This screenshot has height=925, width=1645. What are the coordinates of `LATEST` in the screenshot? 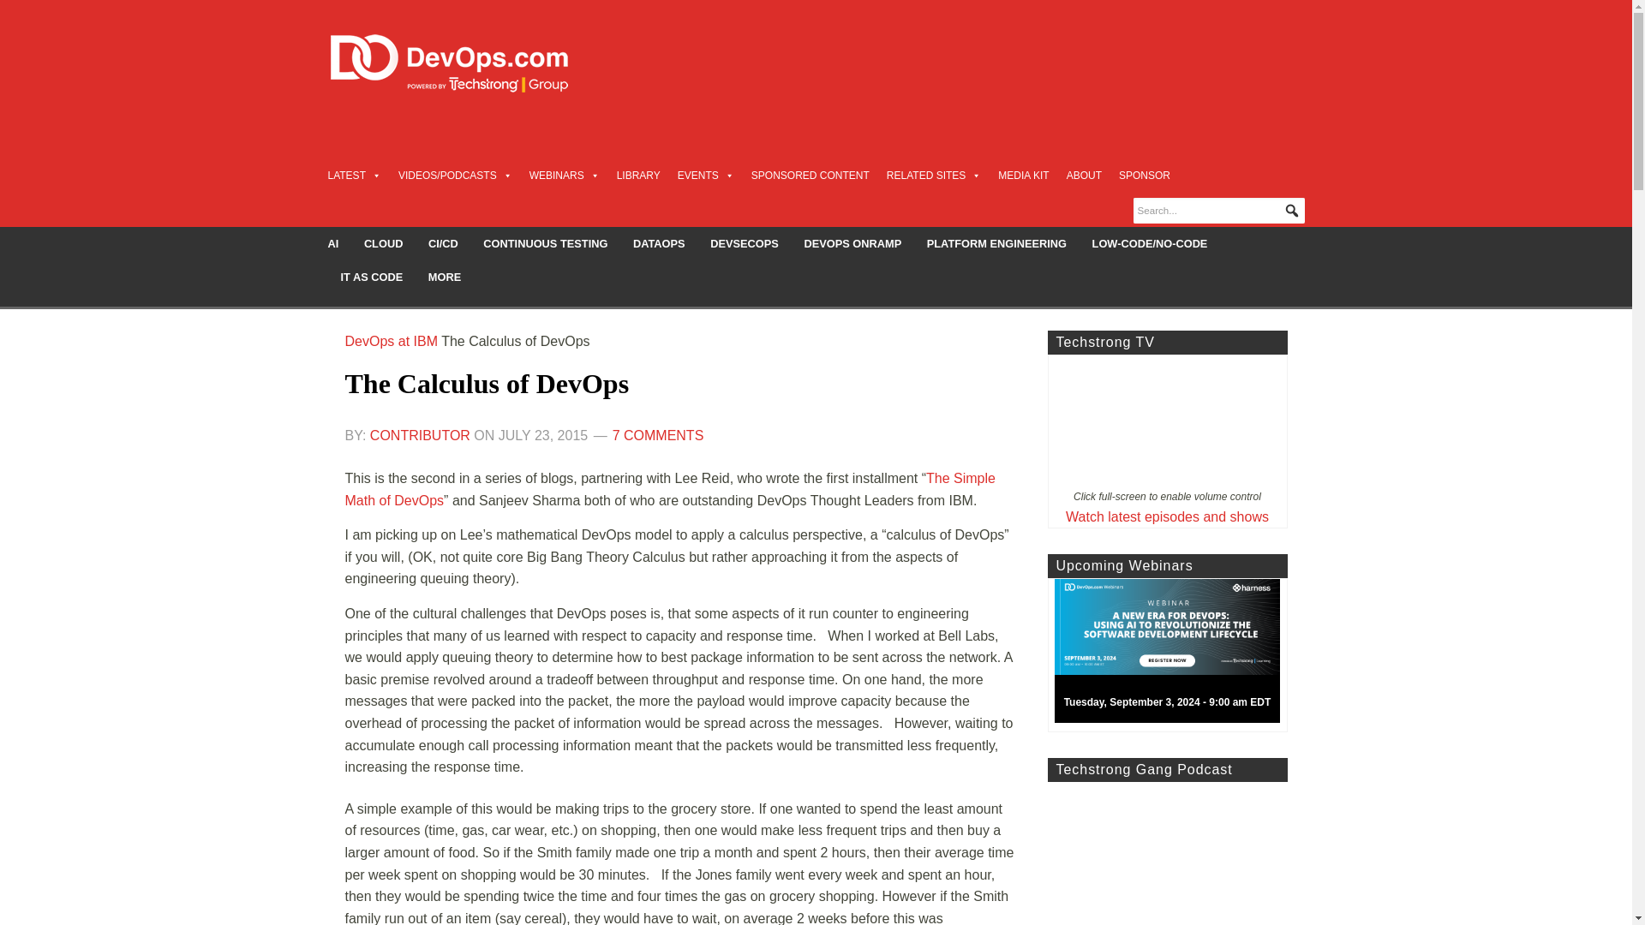 It's located at (353, 175).